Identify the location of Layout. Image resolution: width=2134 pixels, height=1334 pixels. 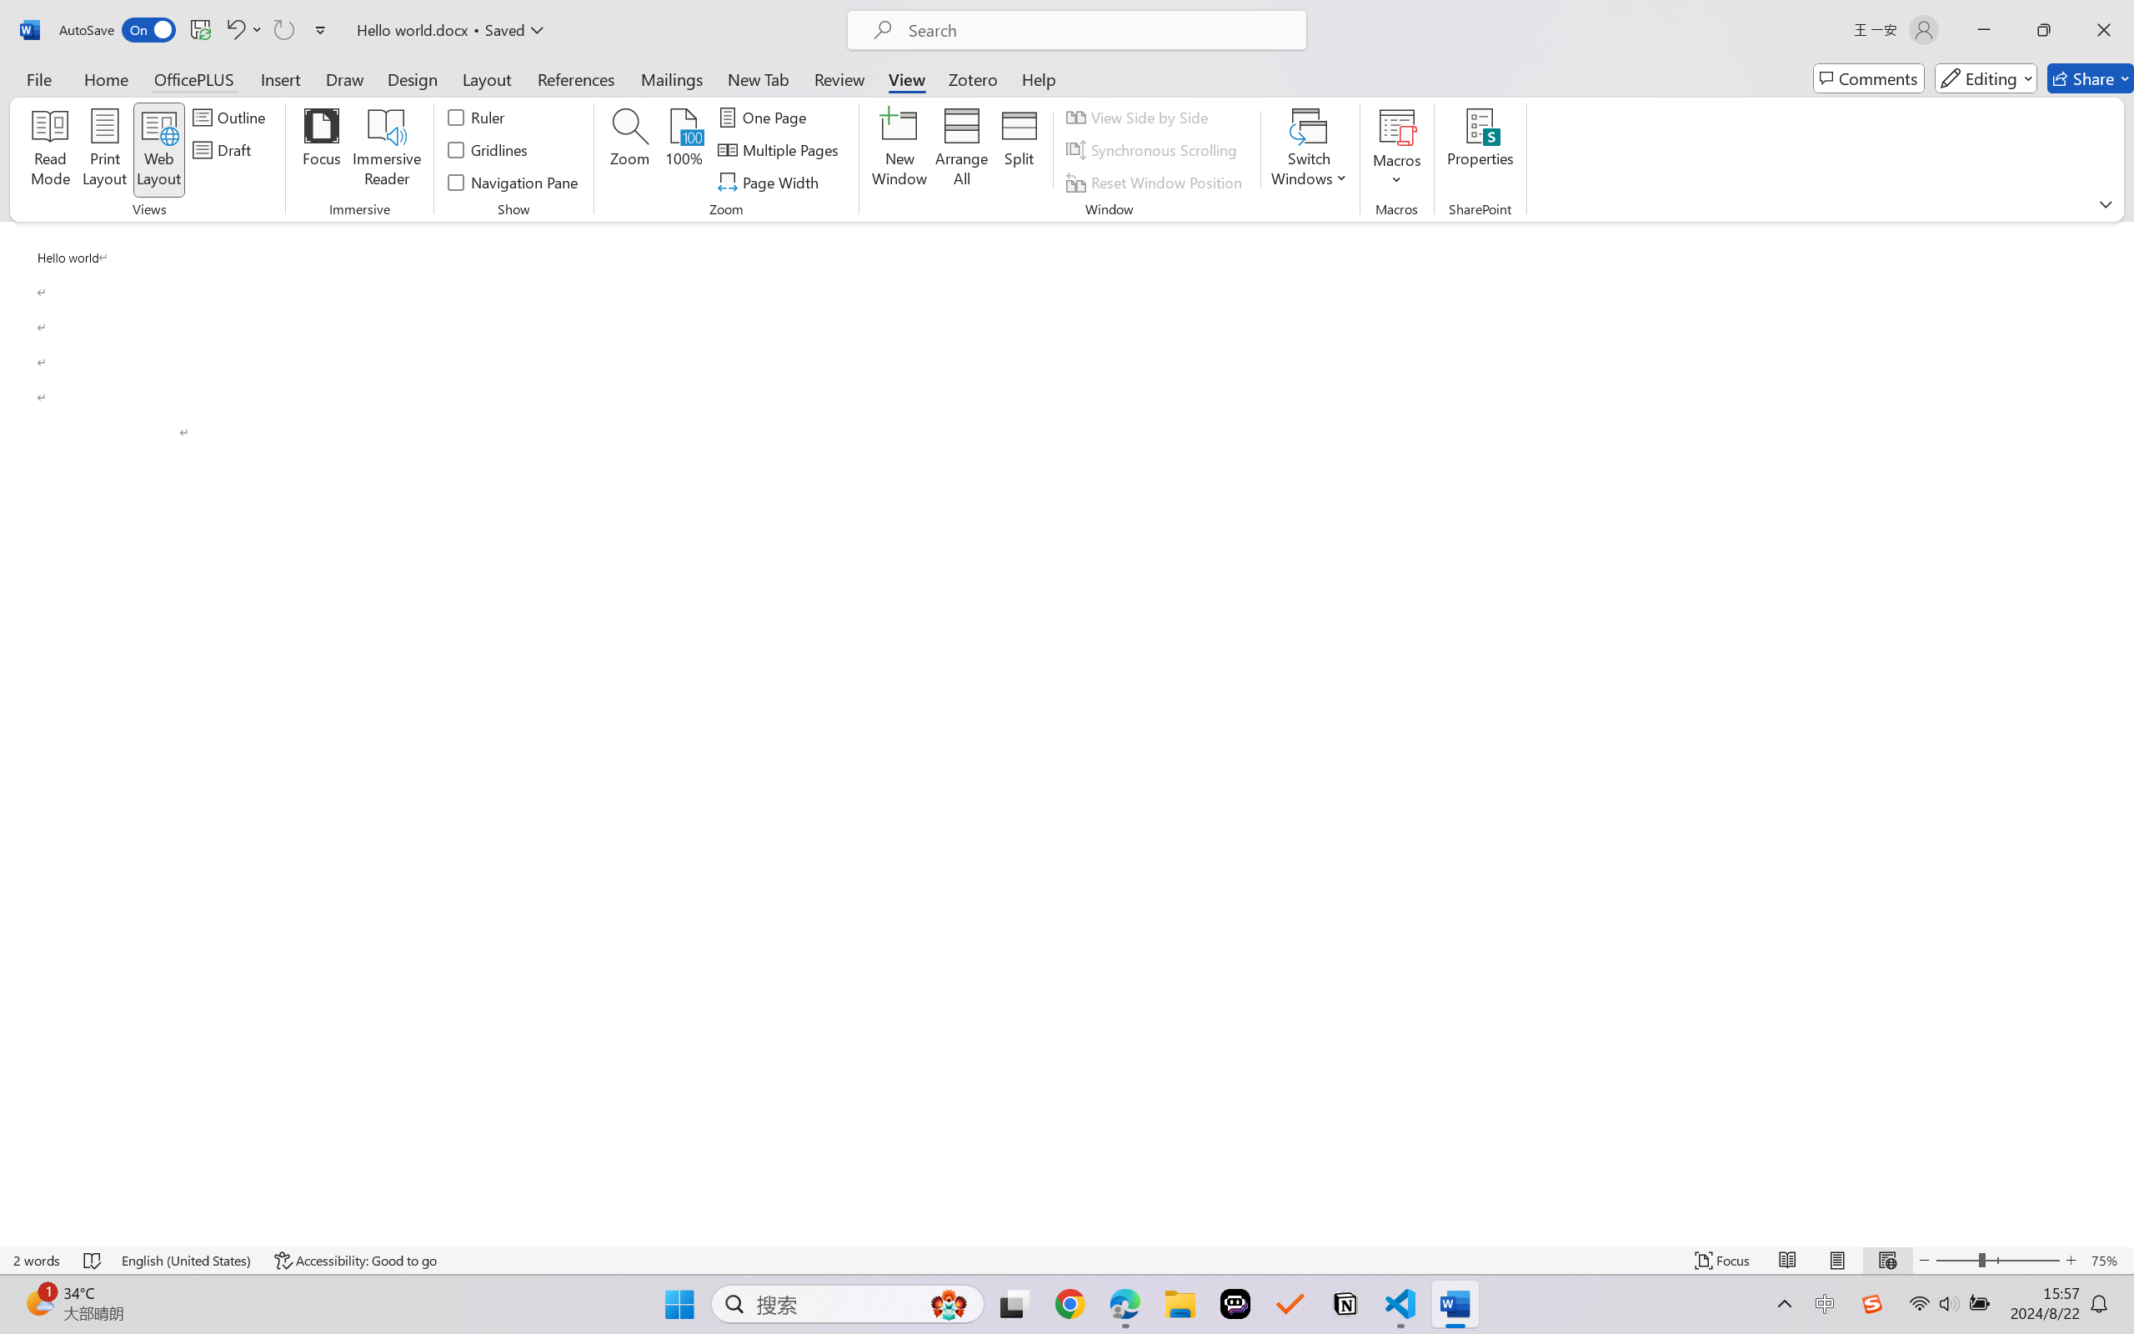
(487, 78).